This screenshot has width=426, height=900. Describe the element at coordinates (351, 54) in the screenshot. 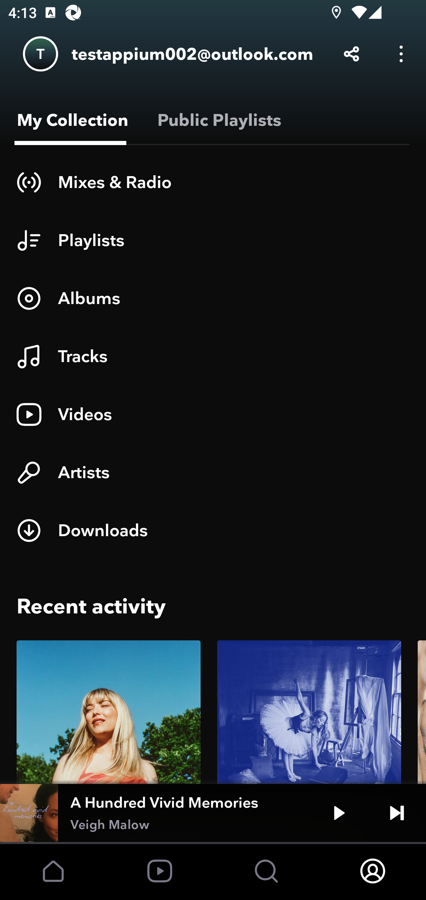

I see `Share` at that location.